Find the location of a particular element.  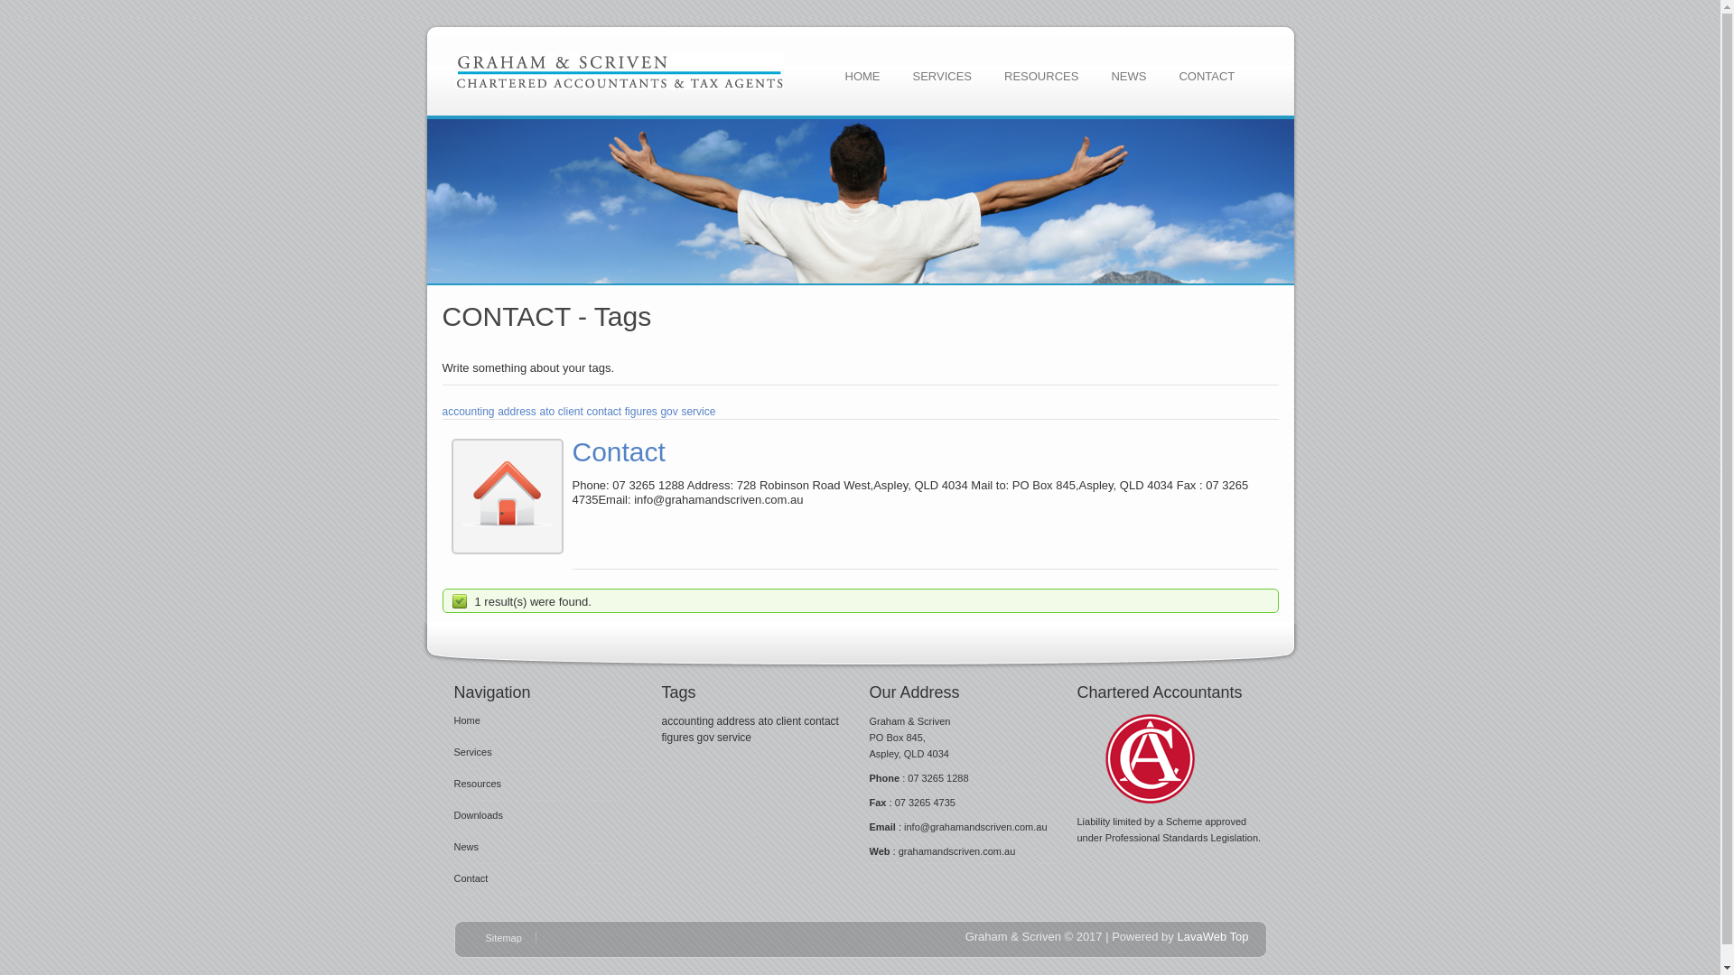

Home is located at coordinates (466, 720).